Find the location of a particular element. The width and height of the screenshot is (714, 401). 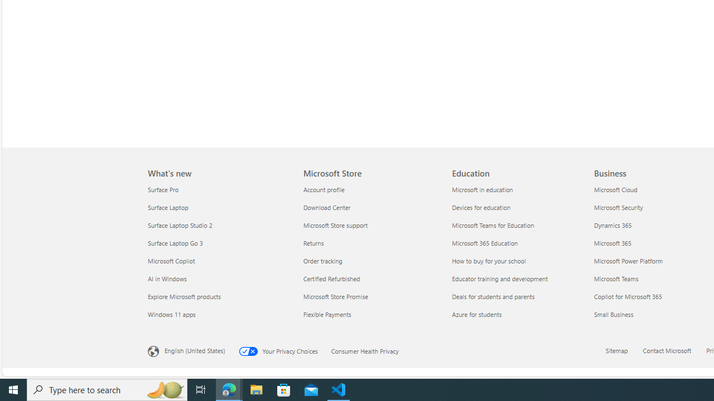

Microsoft Cloud Business is located at coordinates (615, 189).